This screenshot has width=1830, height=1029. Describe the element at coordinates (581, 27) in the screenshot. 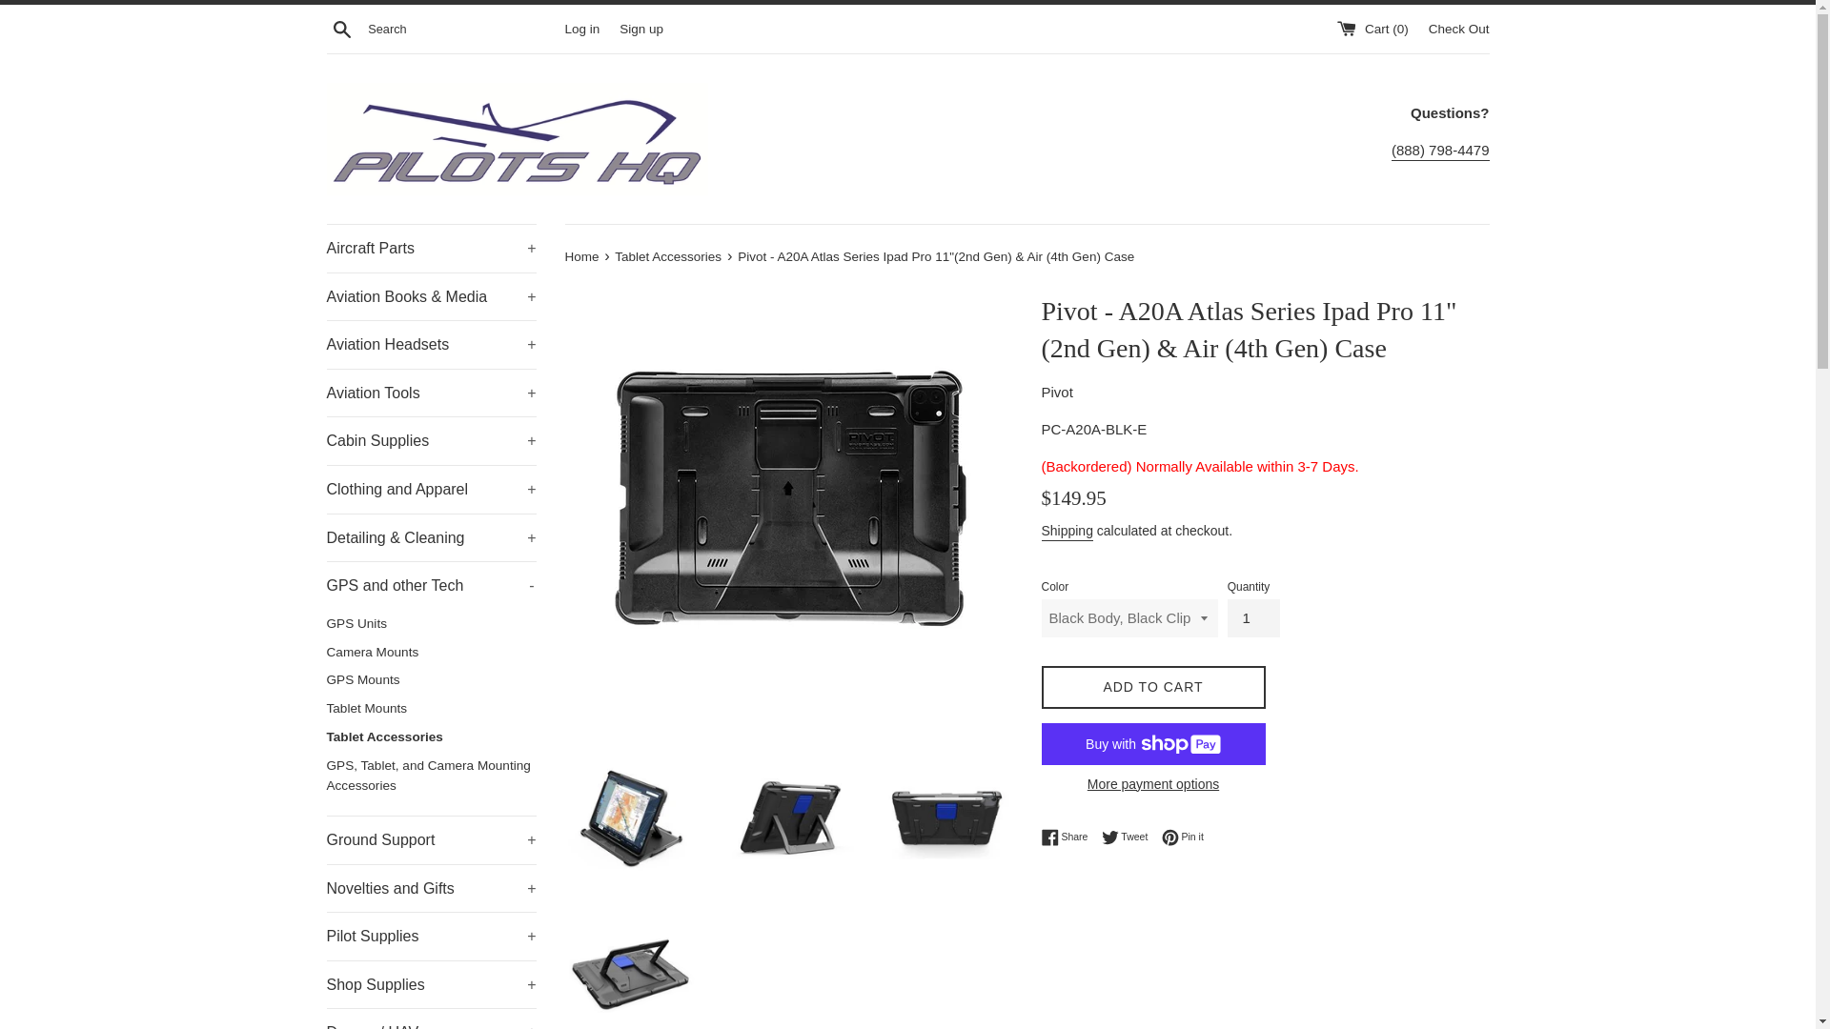

I see `Log in` at that location.